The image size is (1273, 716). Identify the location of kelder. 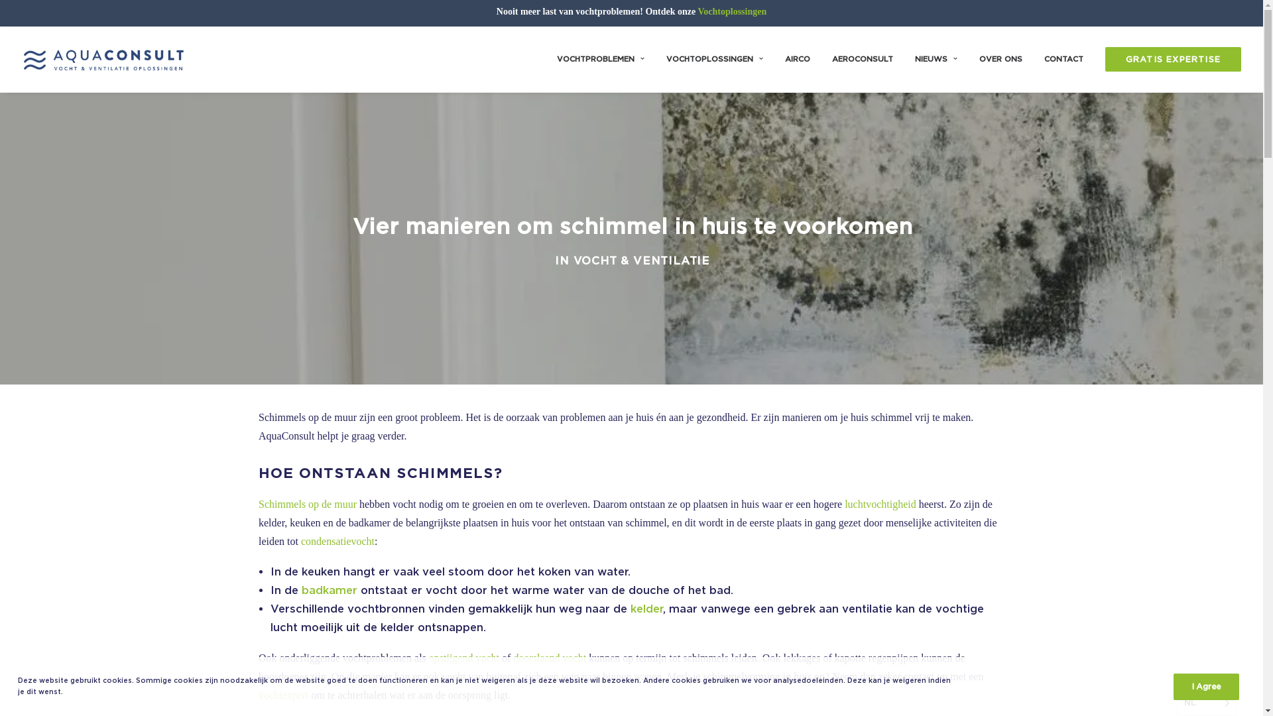
(647, 609).